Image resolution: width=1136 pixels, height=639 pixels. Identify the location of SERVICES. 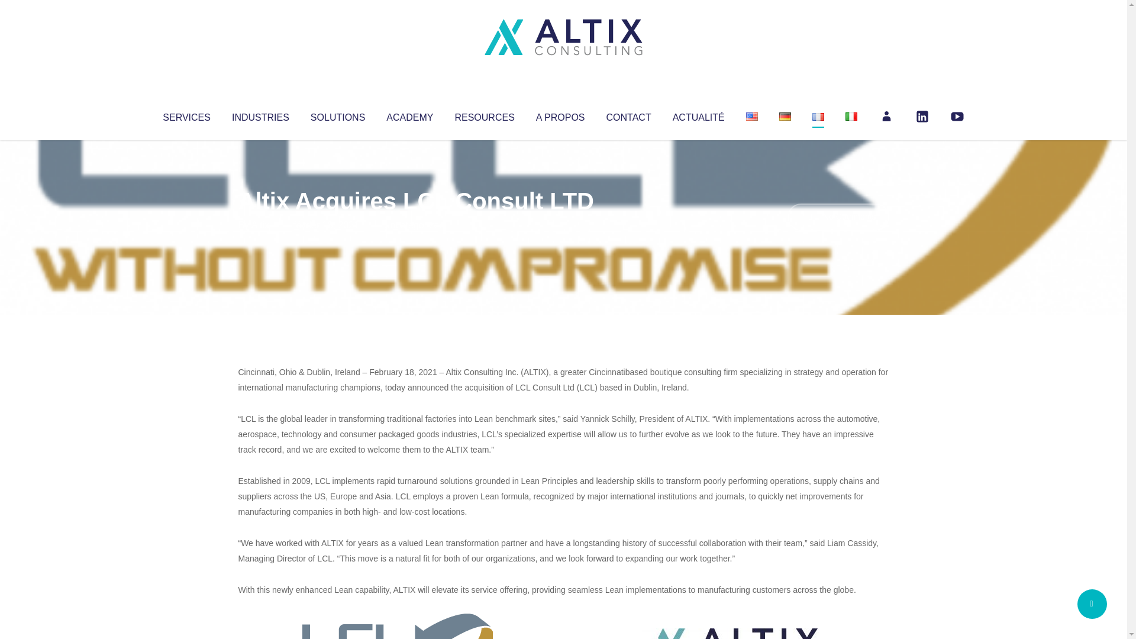
(186, 115).